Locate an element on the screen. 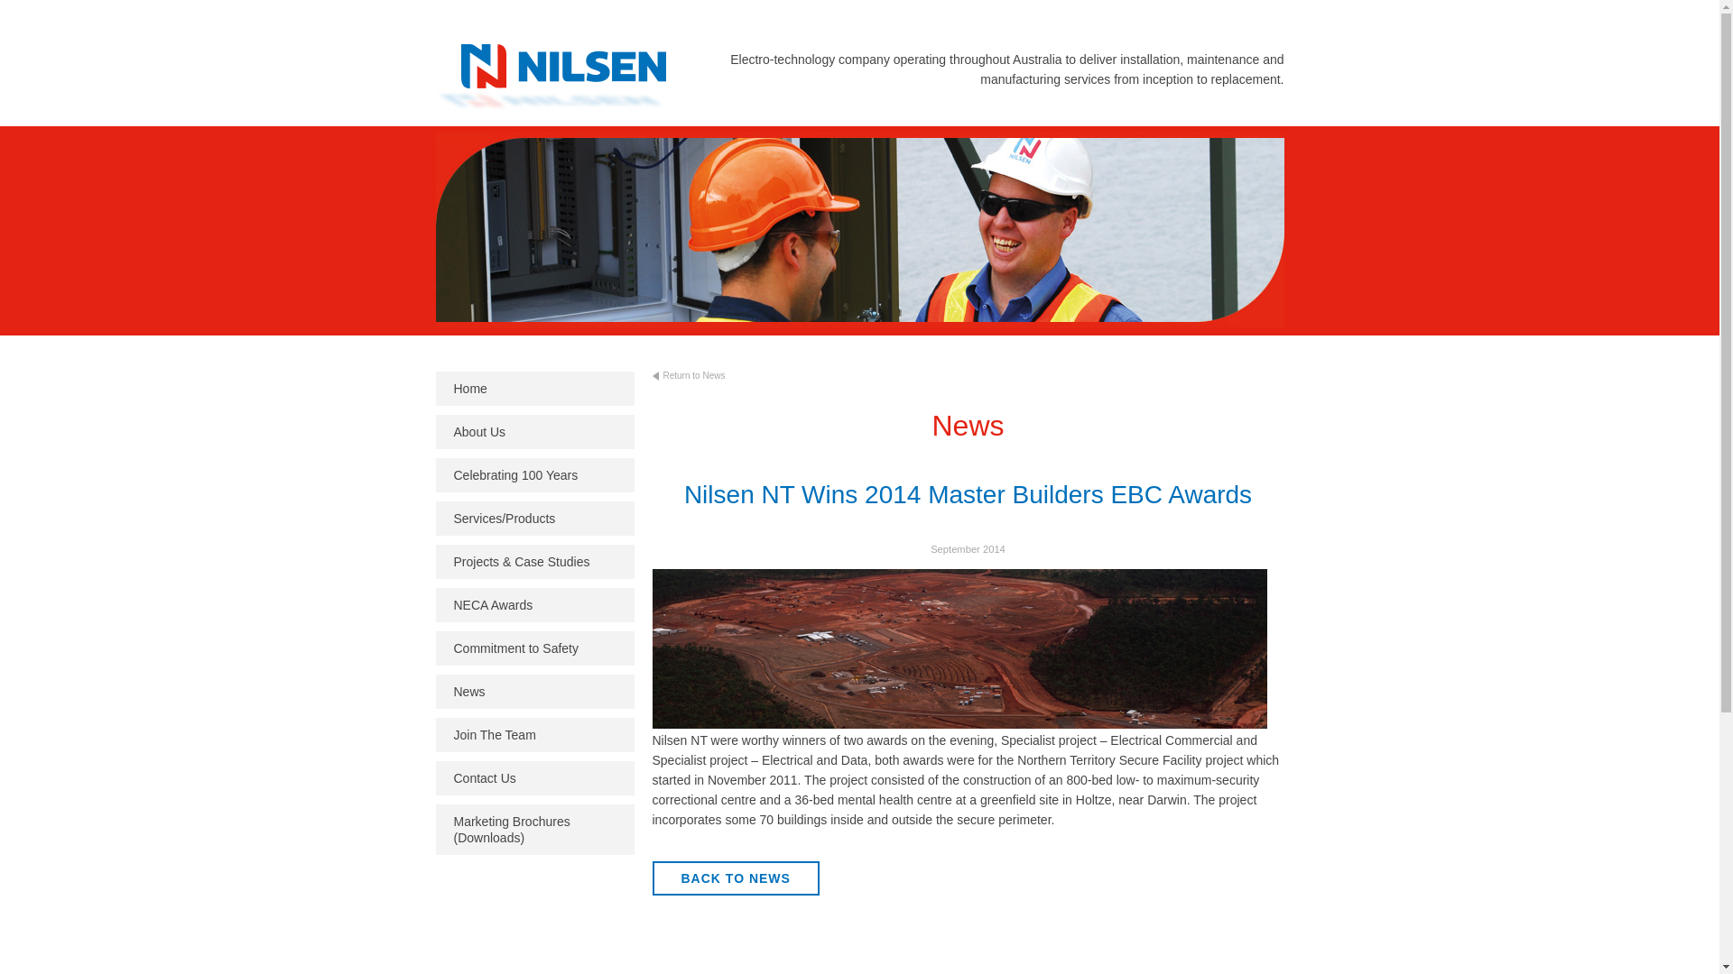 This screenshot has width=1733, height=974. Home is located at coordinates (534, 389).